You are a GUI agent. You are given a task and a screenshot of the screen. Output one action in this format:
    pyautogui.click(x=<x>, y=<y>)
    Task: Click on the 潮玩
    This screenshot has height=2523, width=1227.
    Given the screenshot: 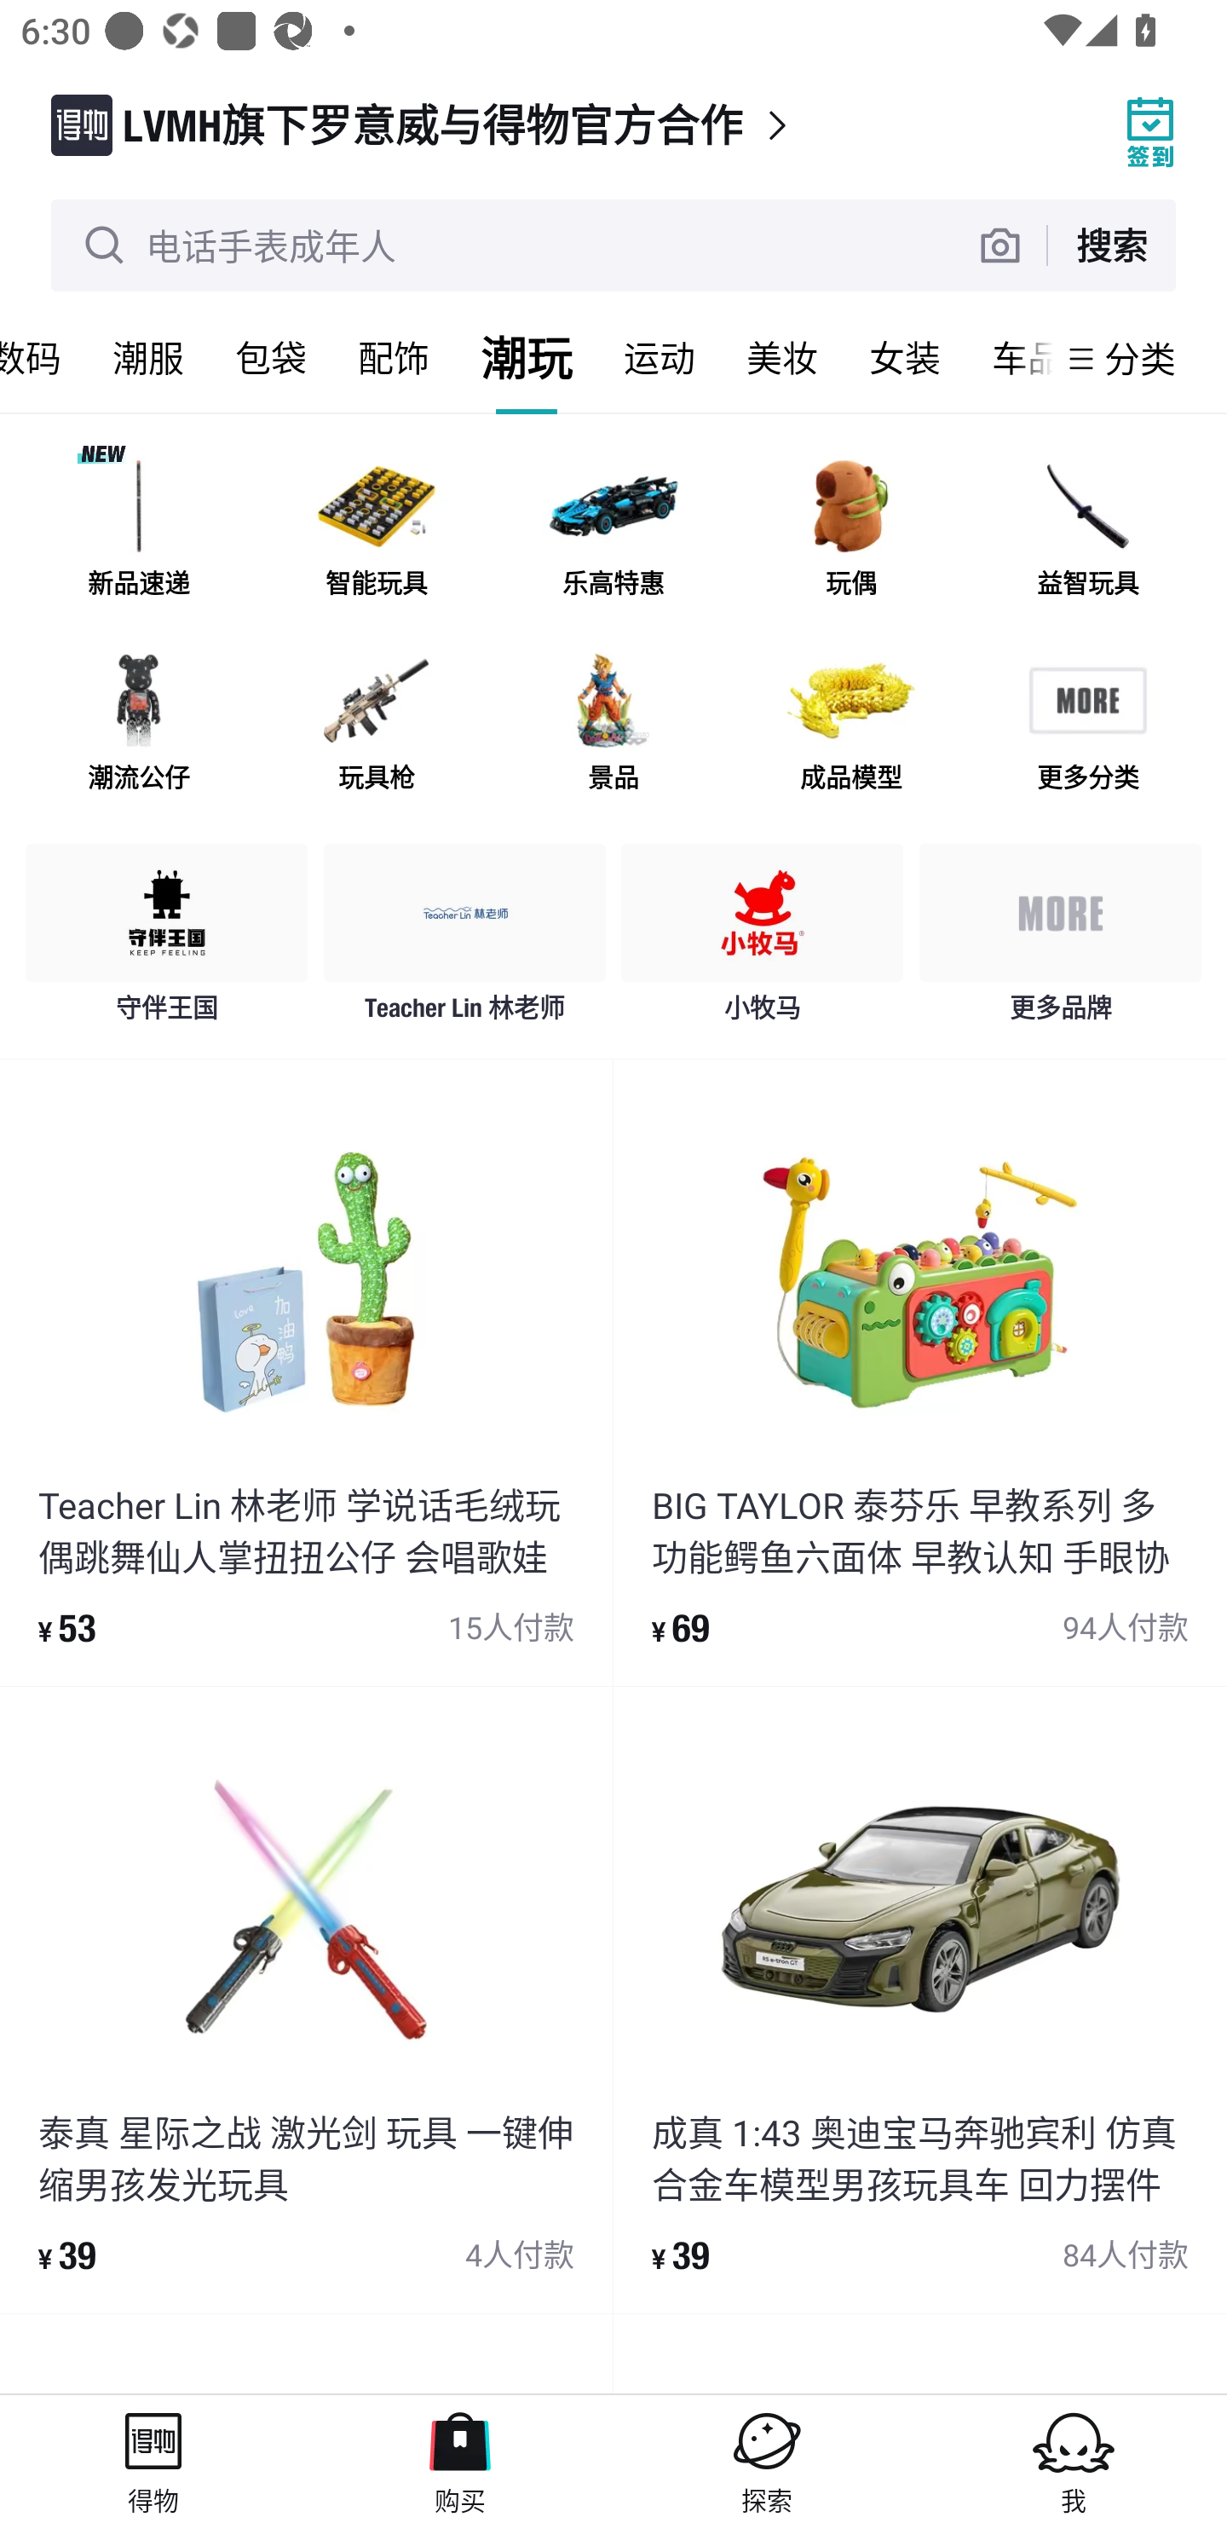 What is the action you would take?
    pyautogui.click(x=527, y=358)
    